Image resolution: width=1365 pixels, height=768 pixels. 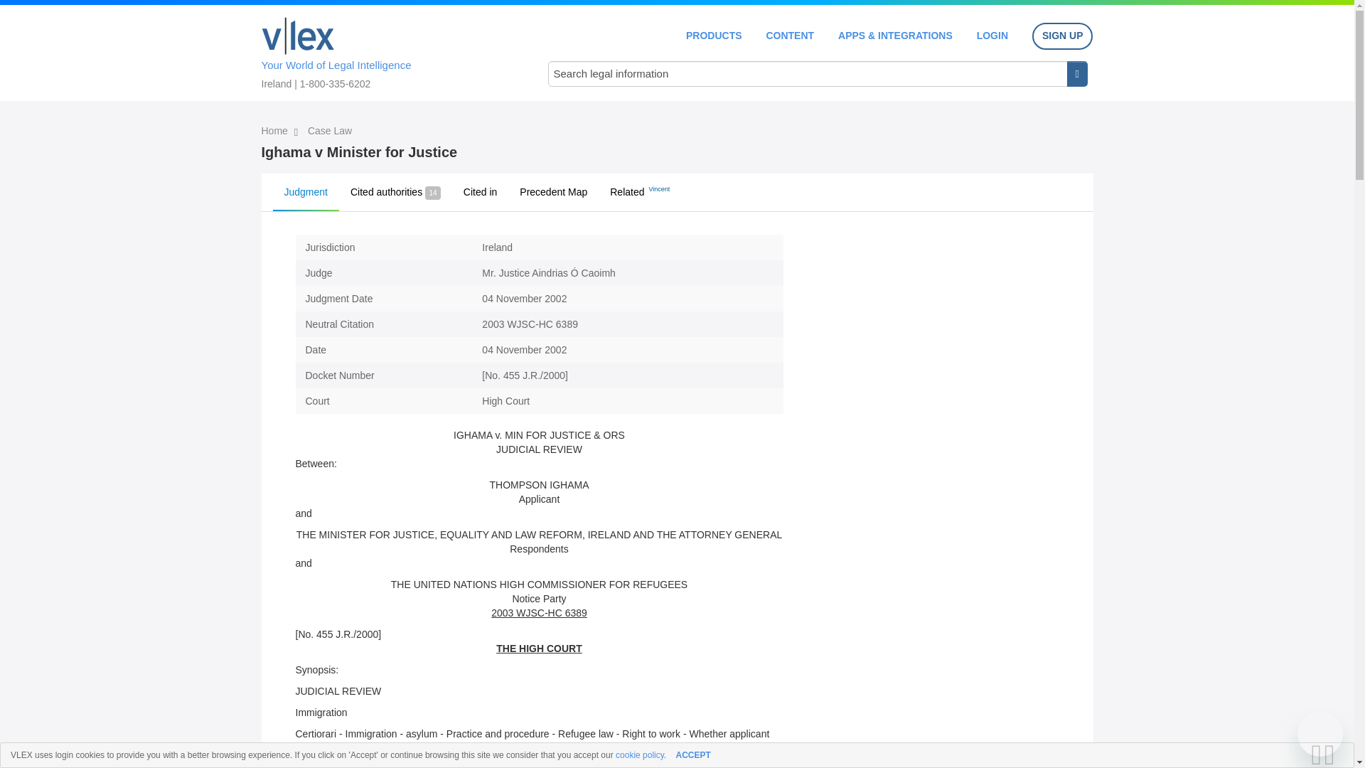 What do you see at coordinates (390, 50) in the screenshot?
I see `Your World of Legal Intelligence` at bounding box center [390, 50].